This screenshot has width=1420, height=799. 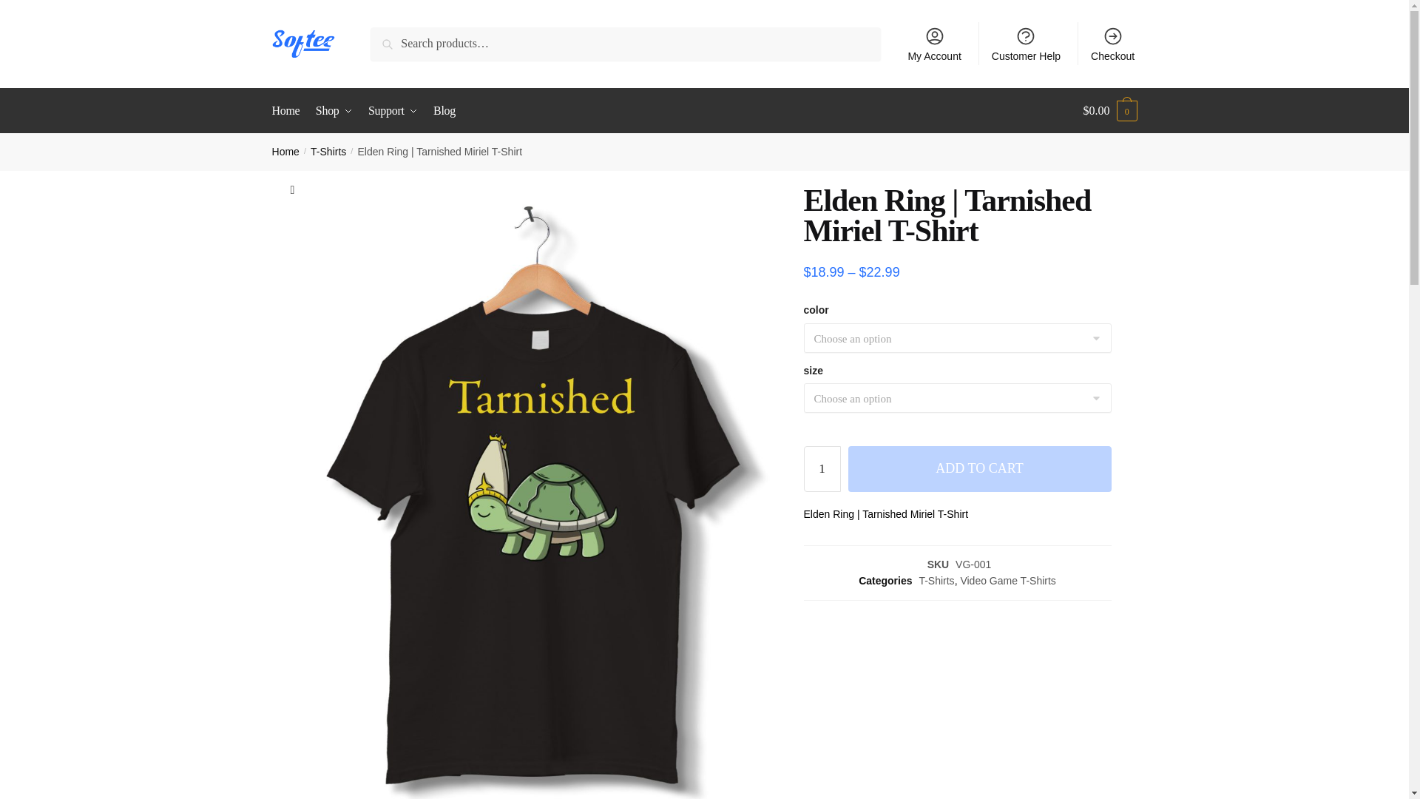 I want to click on Home, so click(x=285, y=151).